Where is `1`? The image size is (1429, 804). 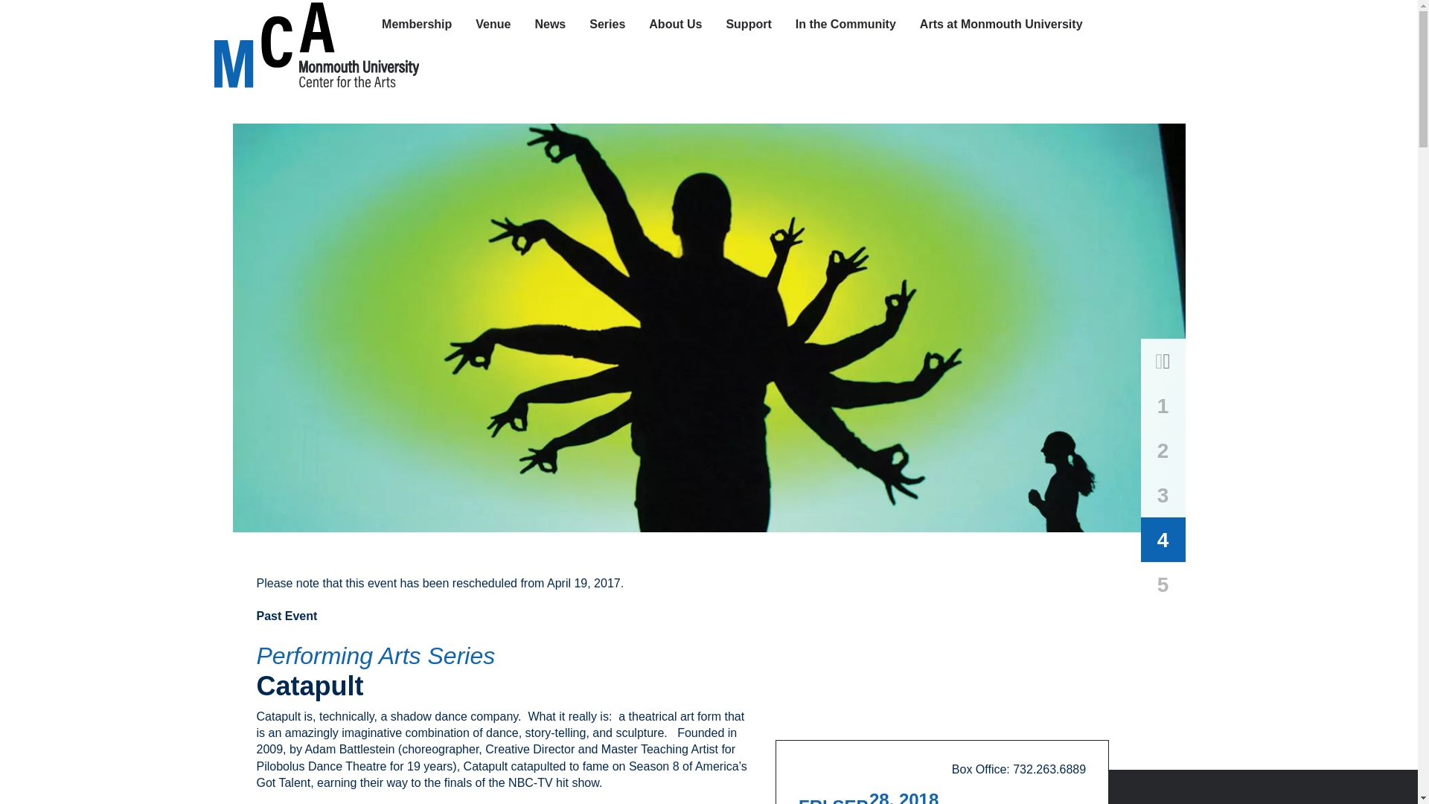
1 is located at coordinates (1163, 405).